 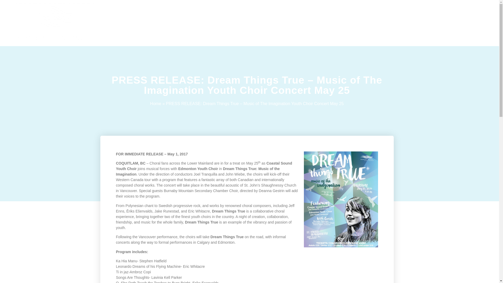 I want to click on Contact, so click(x=316, y=23).